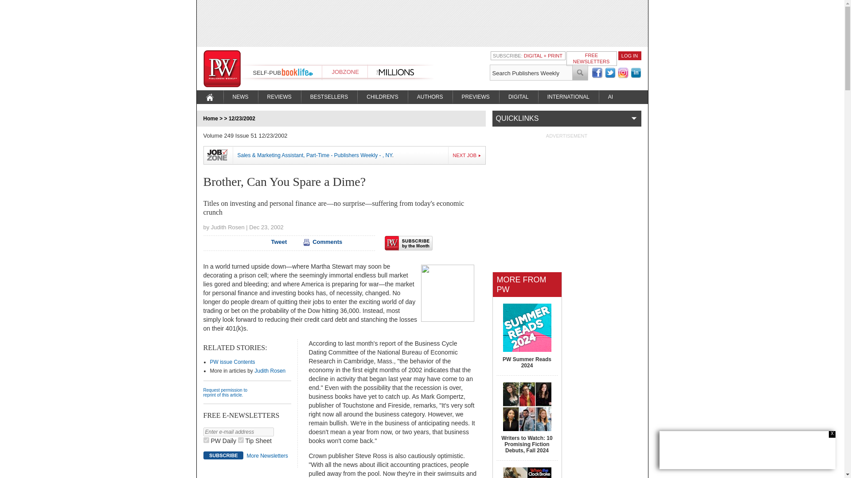 Image resolution: width=851 pixels, height=478 pixels. I want to click on Home, so click(210, 119).